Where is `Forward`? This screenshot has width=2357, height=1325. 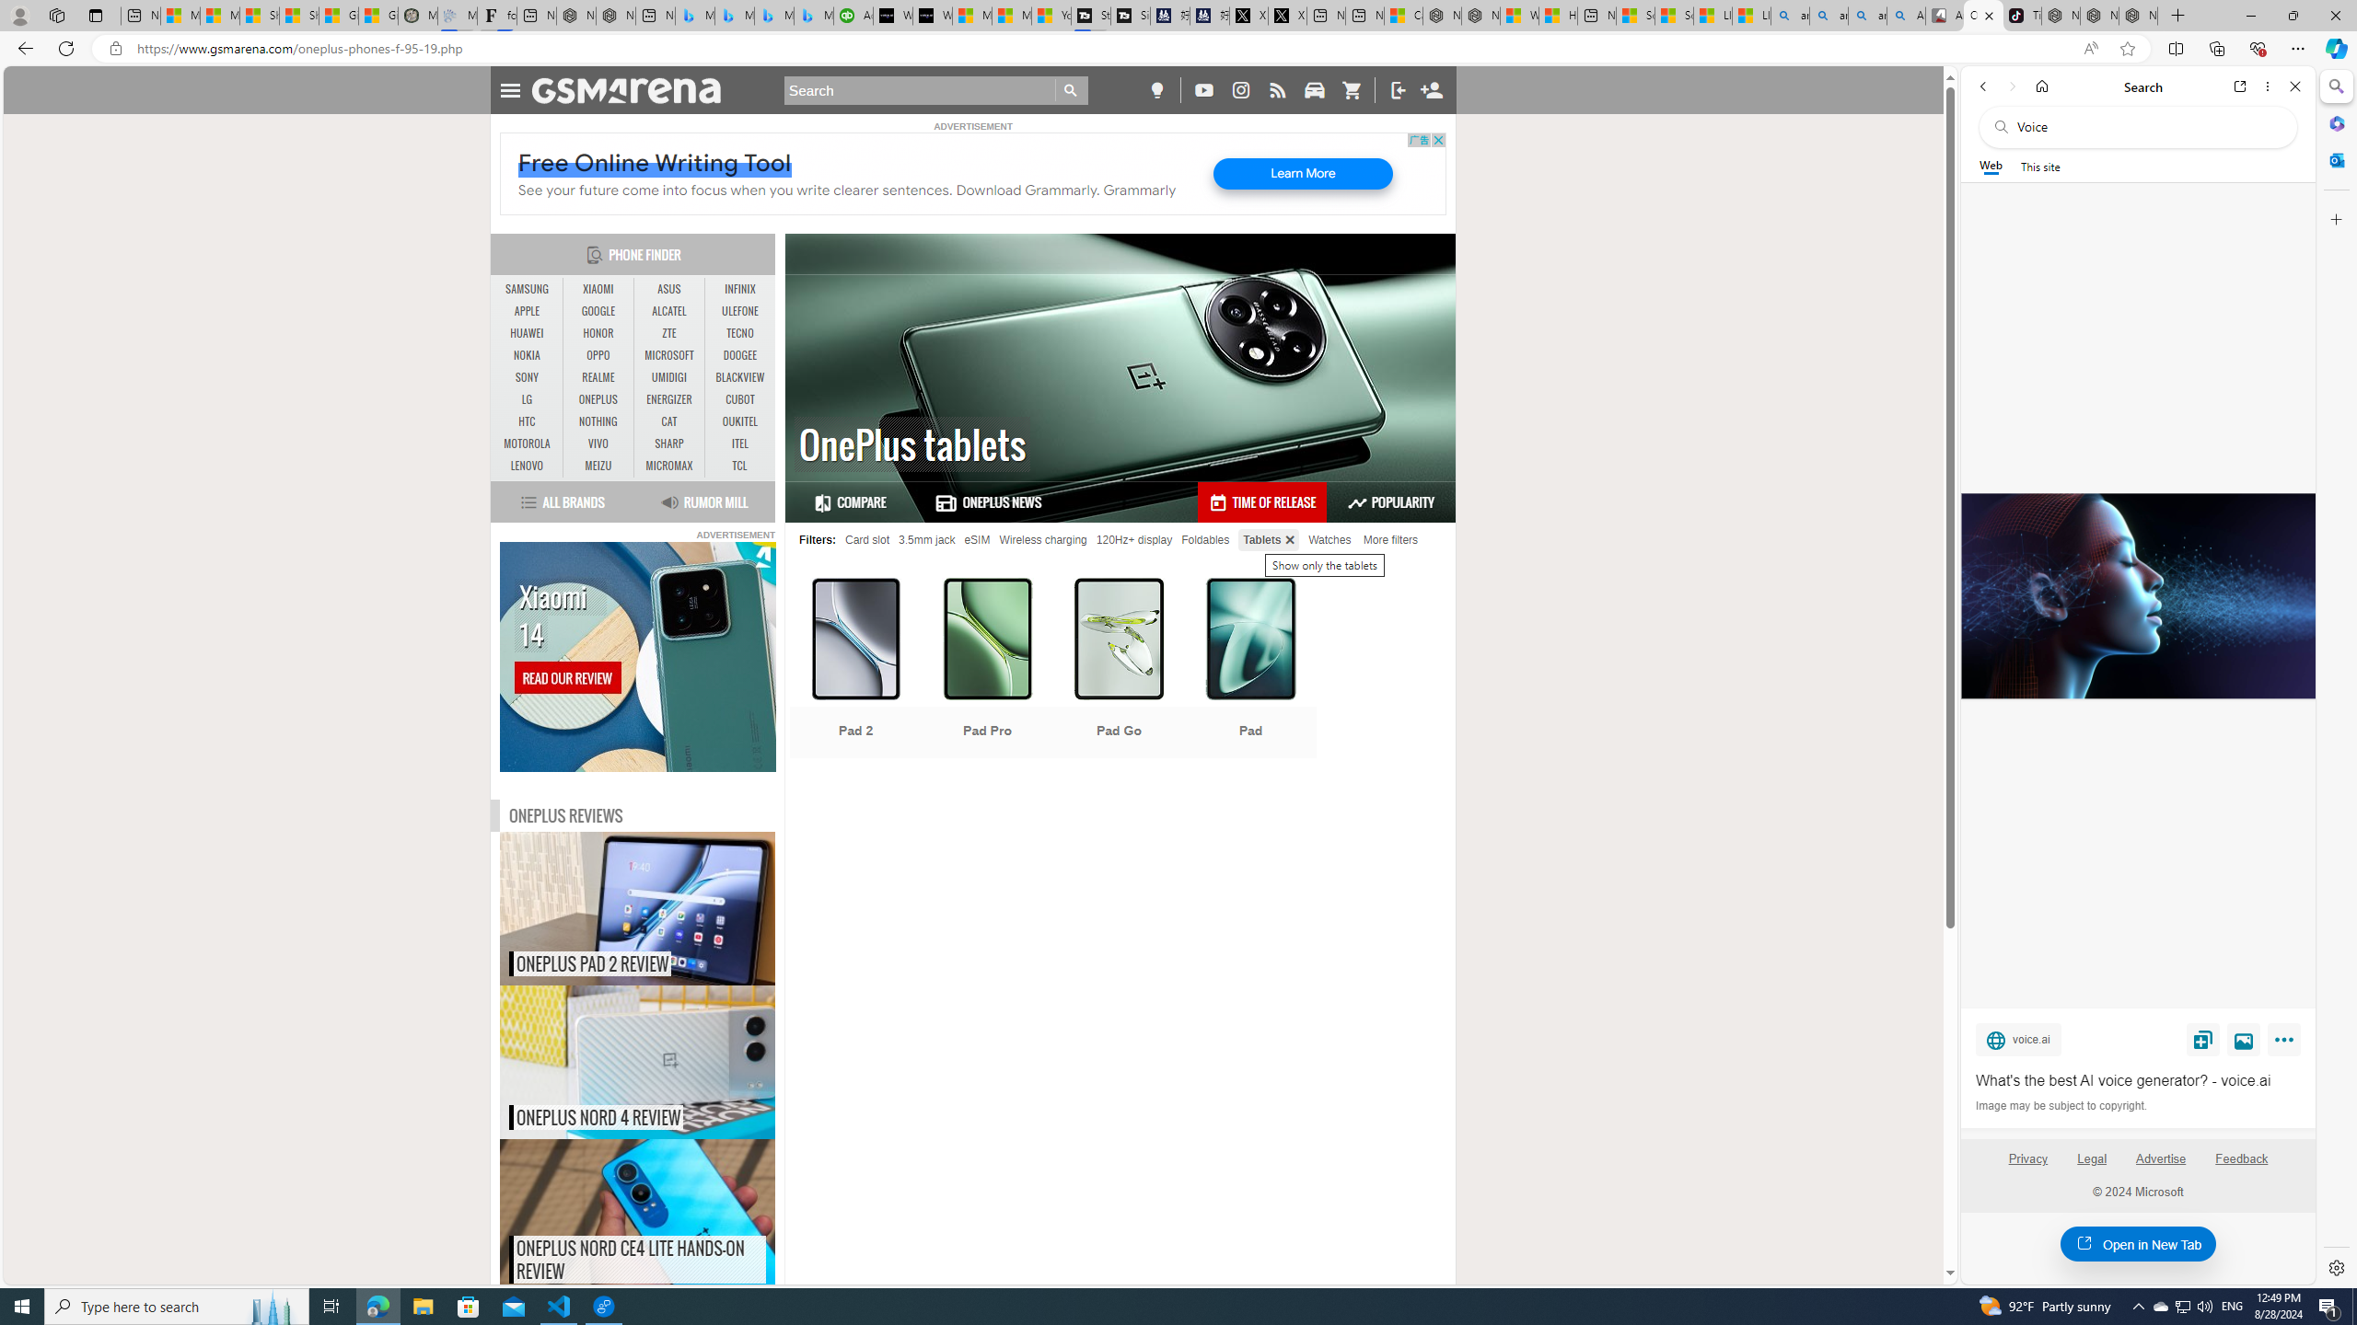
Forward is located at coordinates (2011, 86).